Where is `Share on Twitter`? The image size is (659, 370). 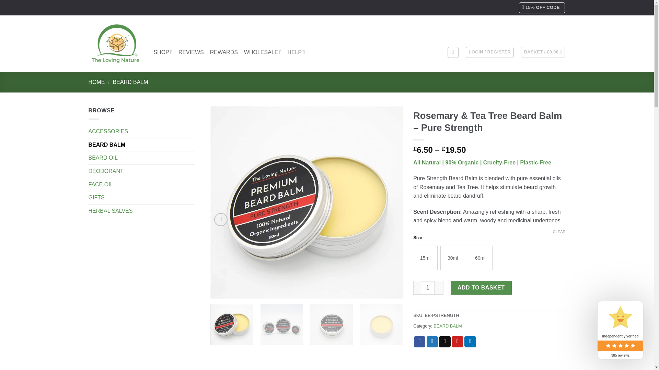
Share on Twitter is located at coordinates (432, 342).